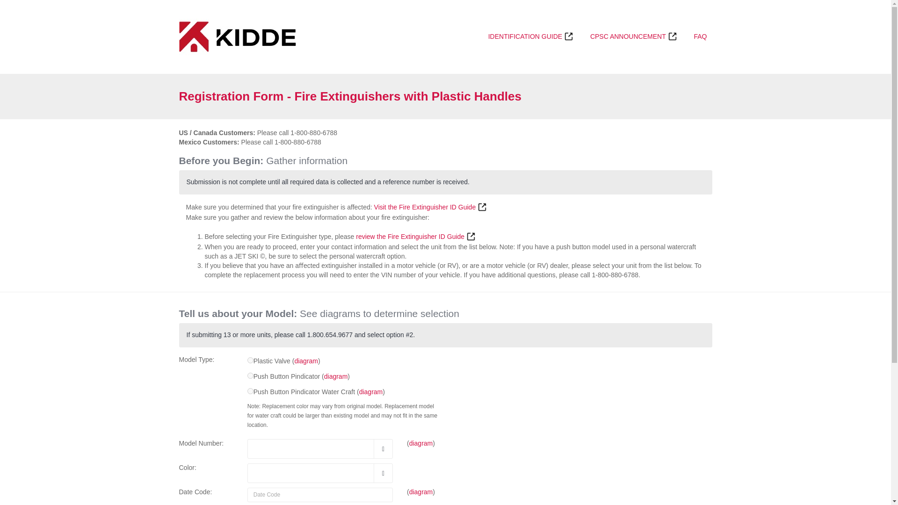  What do you see at coordinates (530, 36) in the screenshot?
I see `IDENTIFICATION GUIDE` at bounding box center [530, 36].